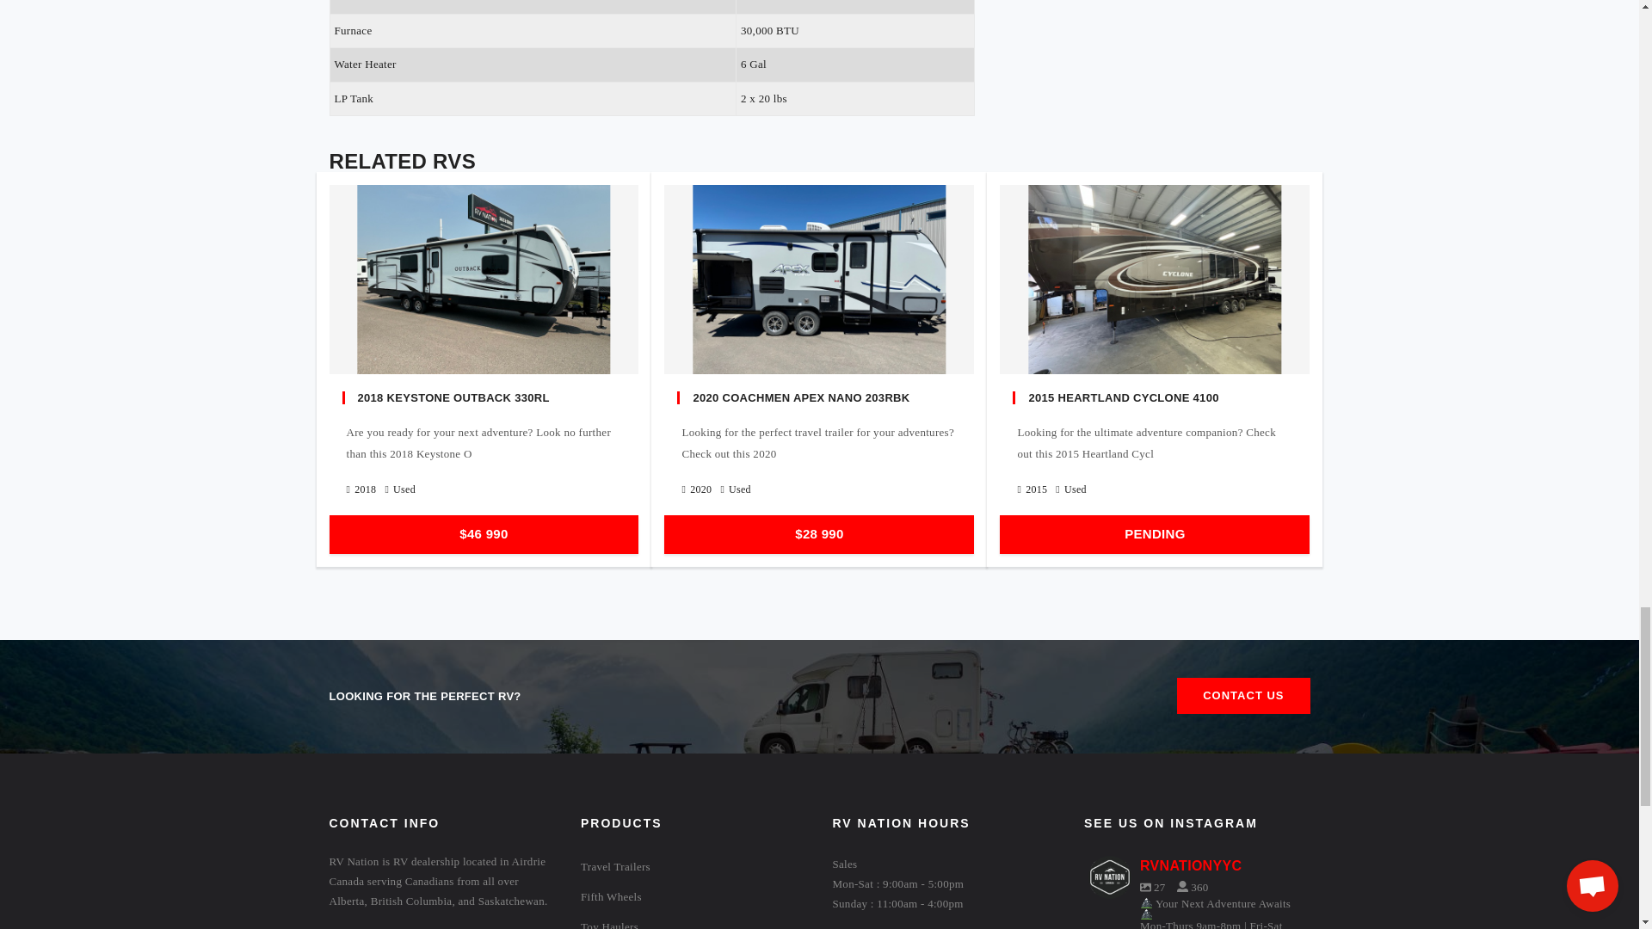 Image resolution: width=1652 pixels, height=929 pixels. I want to click on button, so click(1242, 696).